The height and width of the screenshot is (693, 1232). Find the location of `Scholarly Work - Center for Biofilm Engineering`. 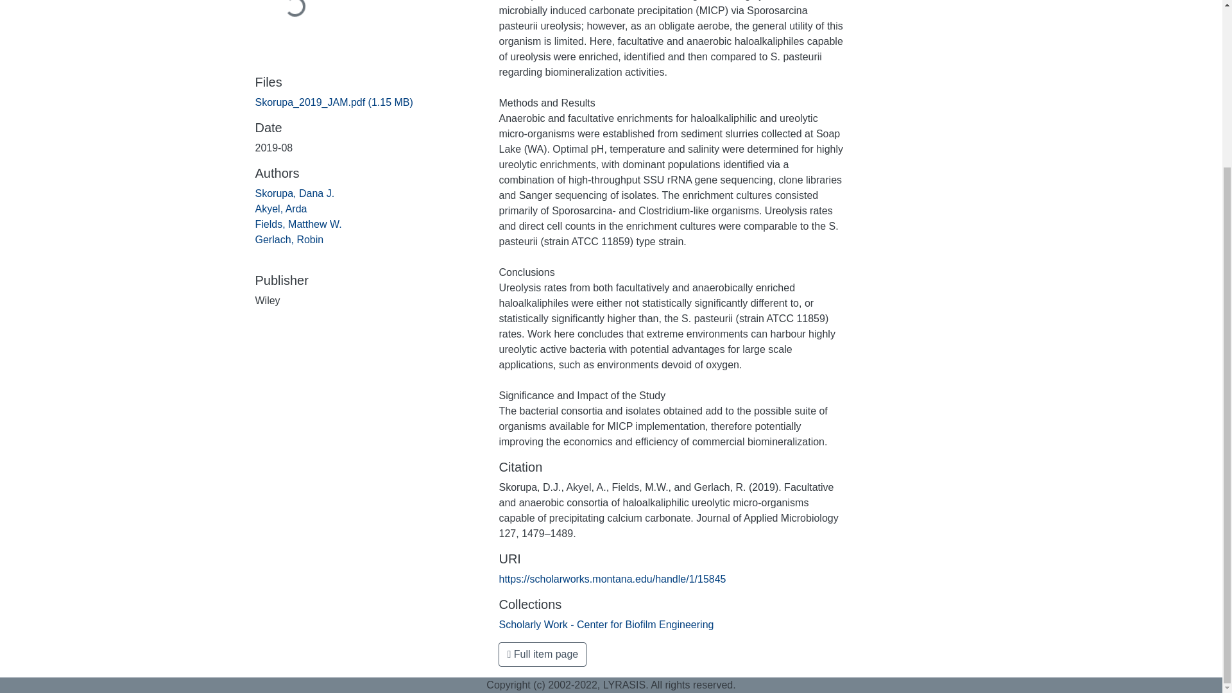

Scholarly Work - Center for Biofilm Engineering is located at coordinates (606, 624).